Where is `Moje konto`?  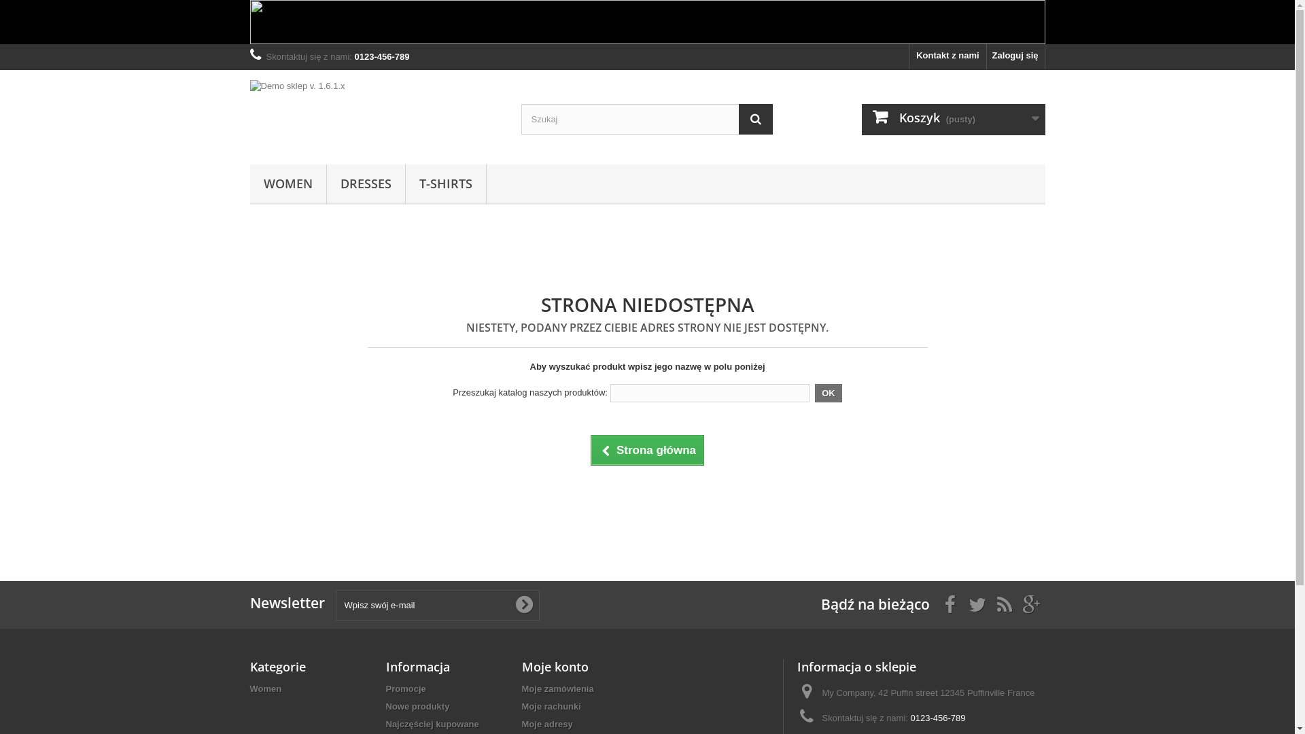 Moje konto is located at coordinates (555, 667).